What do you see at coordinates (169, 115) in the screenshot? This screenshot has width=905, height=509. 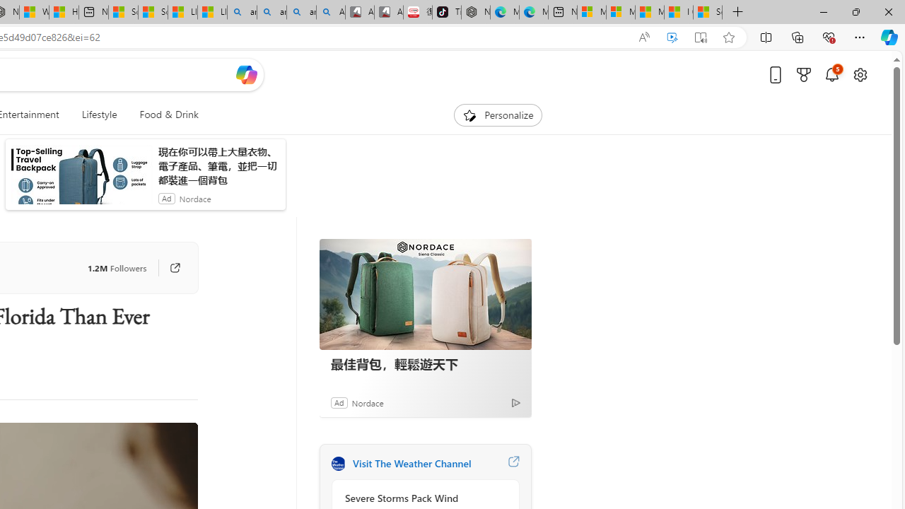 I see `Food & Drink` at bounding box center [169, 115].